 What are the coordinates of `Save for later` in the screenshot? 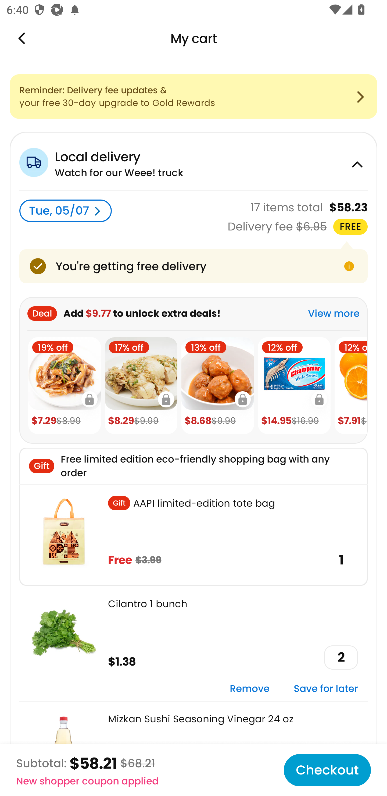 It's located at (326, 689).